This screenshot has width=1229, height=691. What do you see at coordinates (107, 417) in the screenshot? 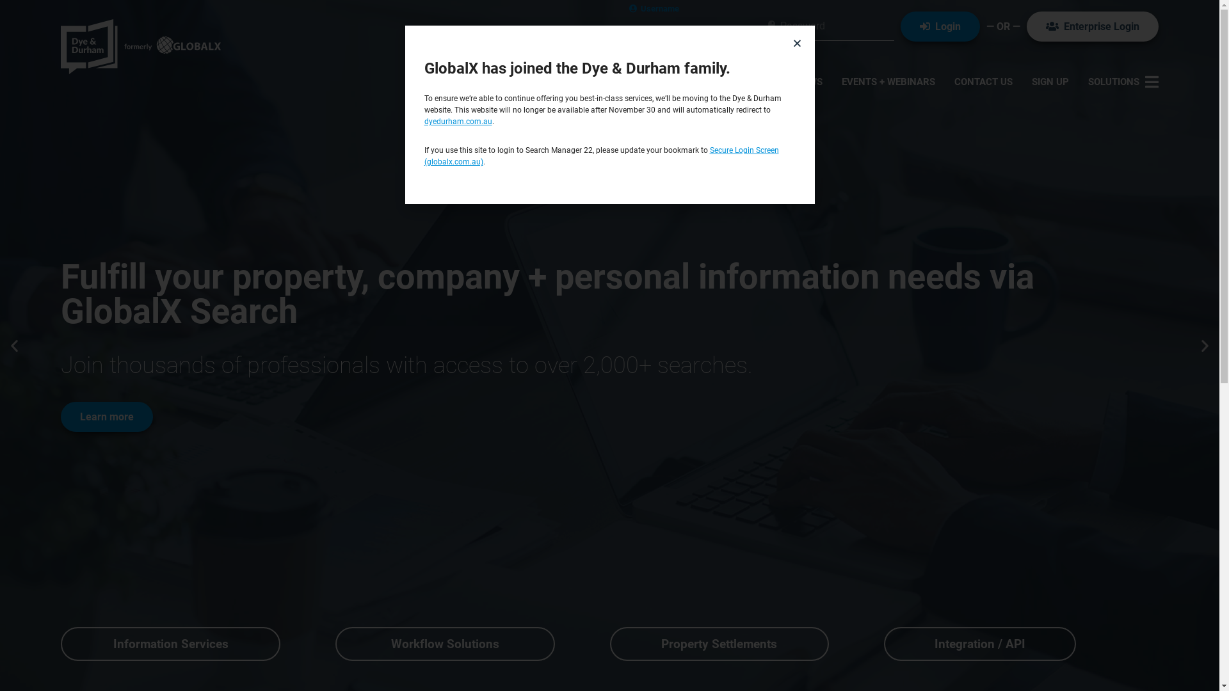
I see `Learn more` at bounding box center [107, 417].